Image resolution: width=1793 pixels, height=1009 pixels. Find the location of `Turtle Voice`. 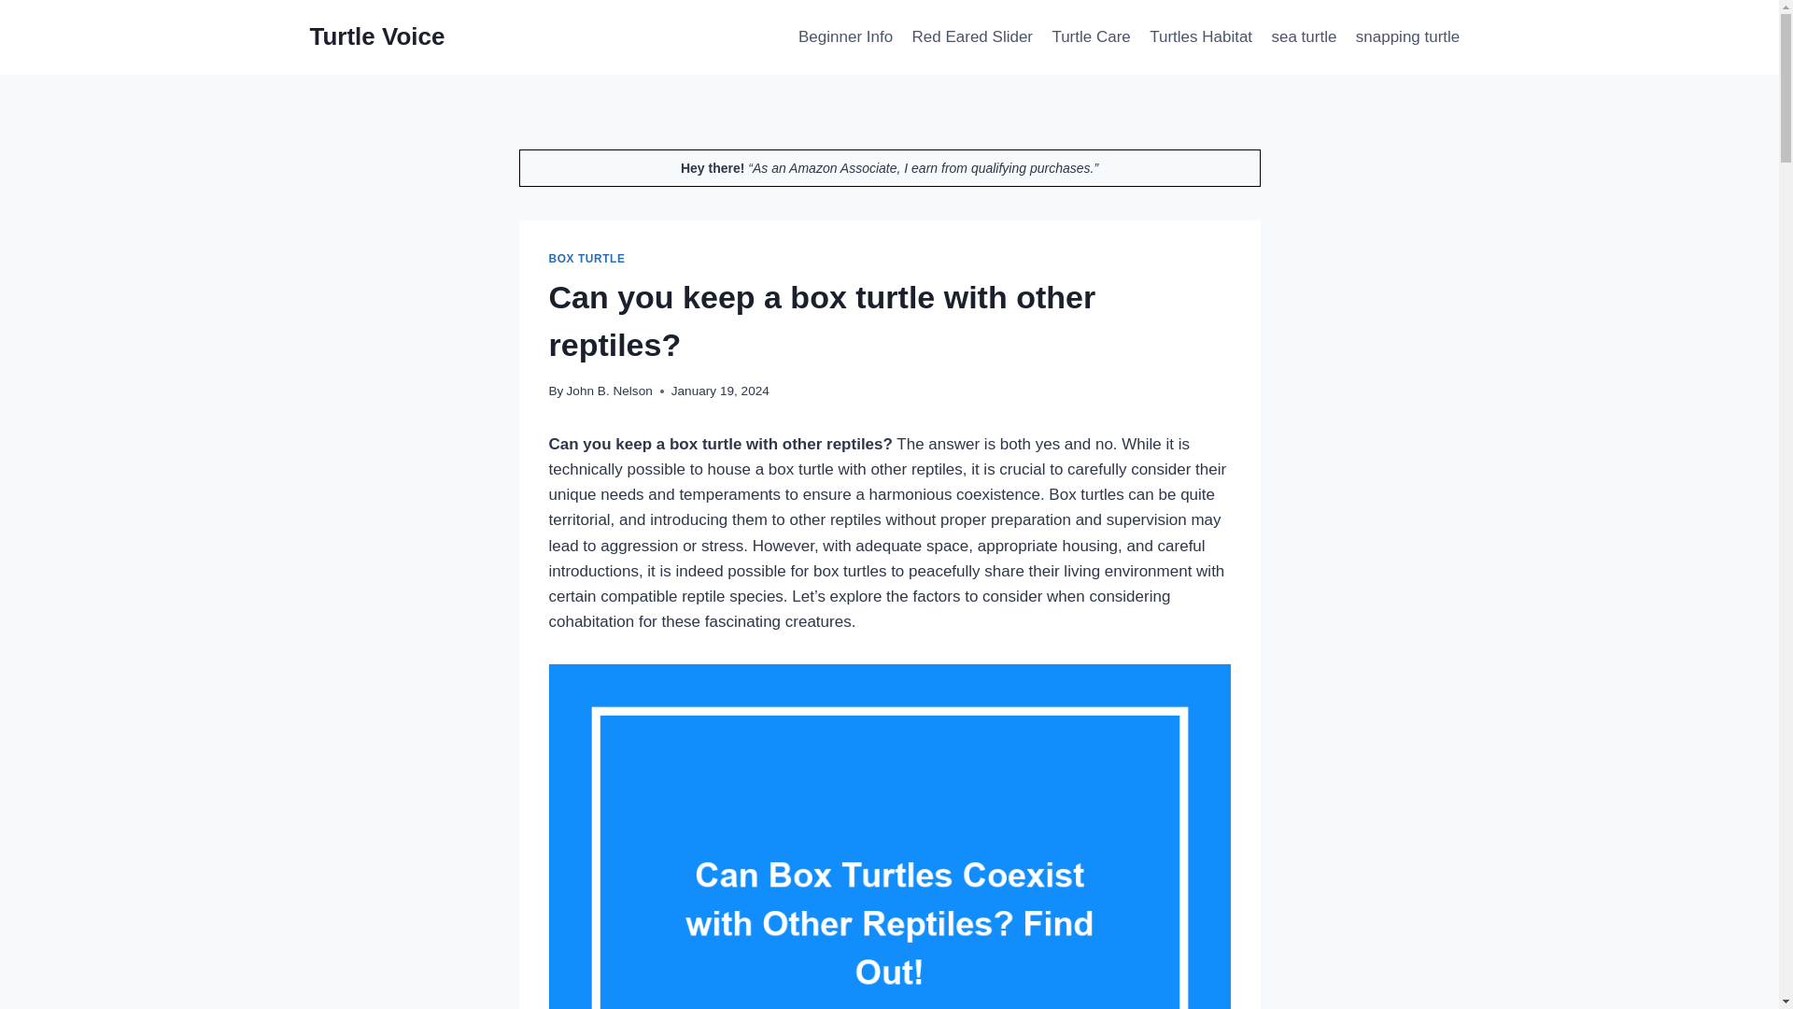

Turtle Voice is located at coordinates (377, 36).